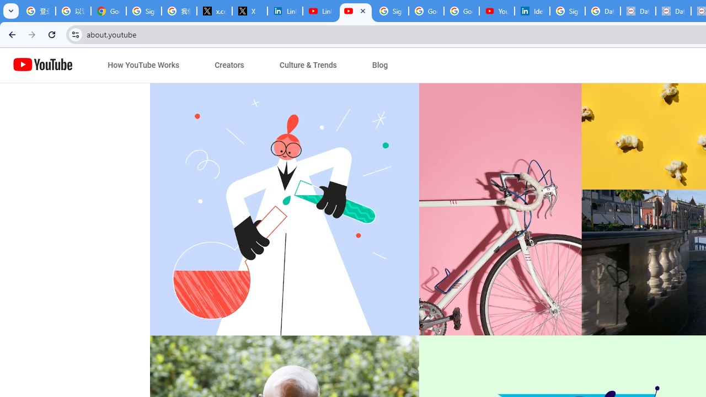  What do you see at coordinates (320, 11) in the screenshot?
I see `LinkedIn - YouTube` at bounding box center [320, 11].